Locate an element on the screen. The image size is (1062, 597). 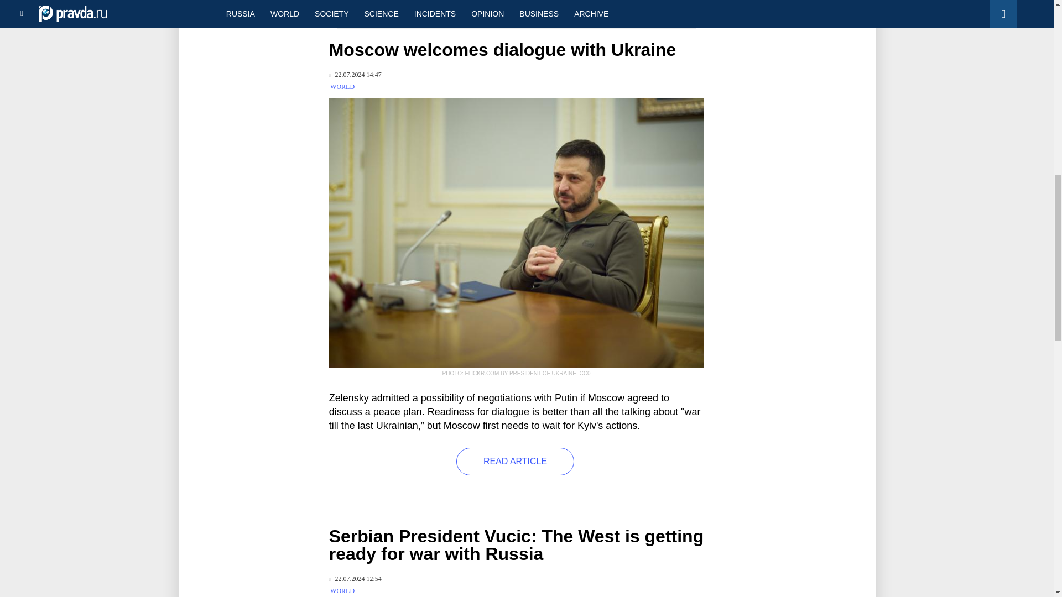
Ukraine loses another Abrams tank in special operation zone is located at coordinates (254, 3).